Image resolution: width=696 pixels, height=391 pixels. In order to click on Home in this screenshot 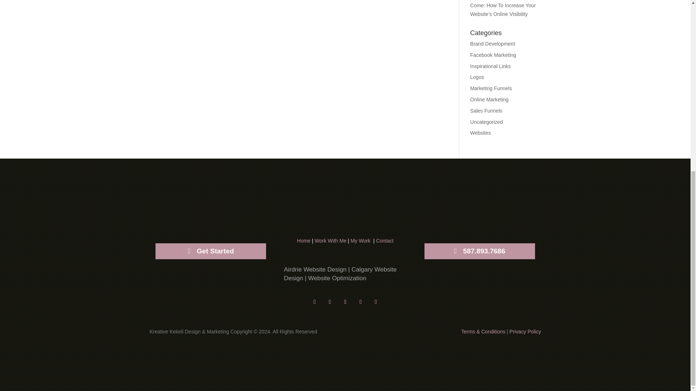, I will do `click(304, 240)`.